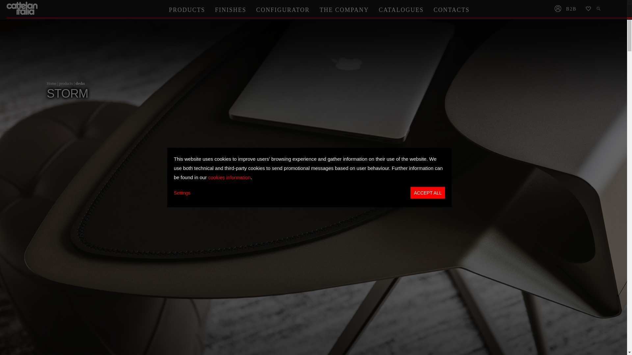 The height and width of the screenshot is (355, 632). I want to click on ACCEPT ALL, so click(427, 193).